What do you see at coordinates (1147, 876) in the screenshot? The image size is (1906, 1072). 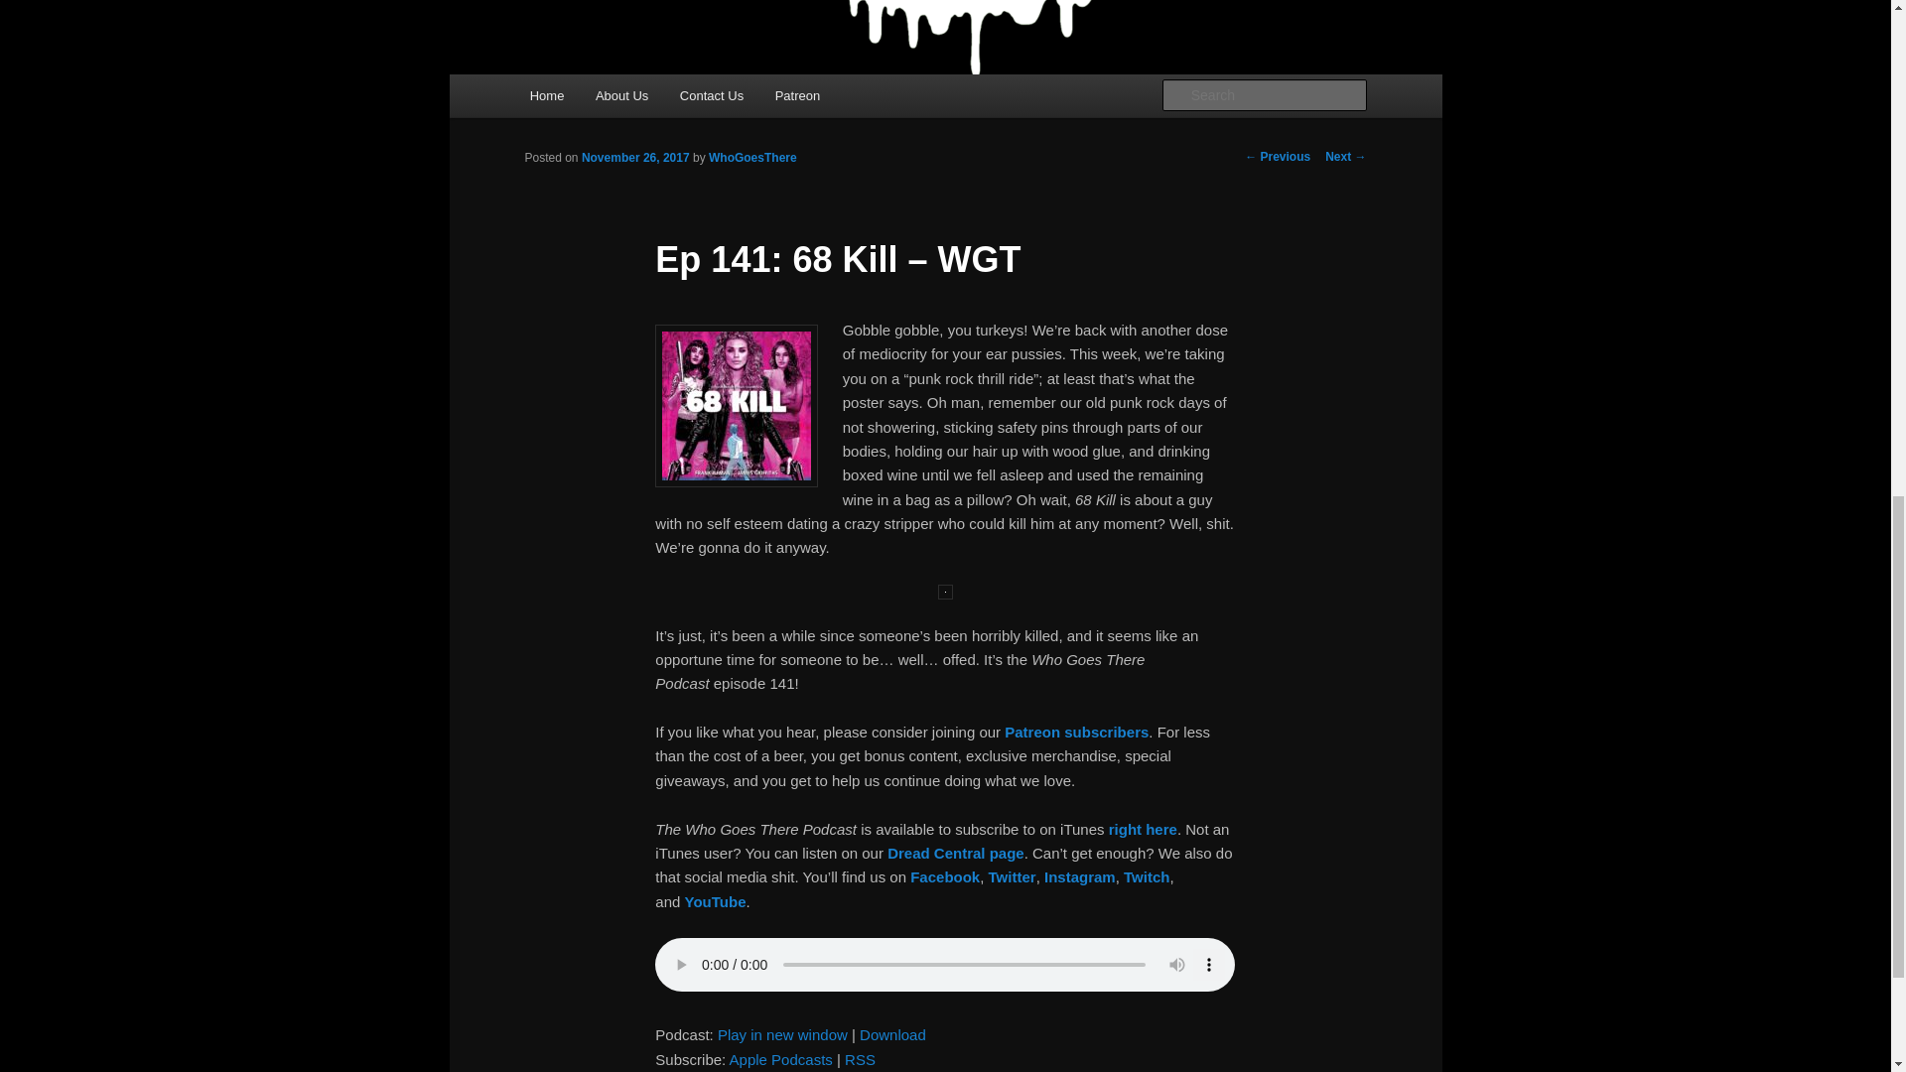 I see `Twitch` at bounding box center [1147, 876].